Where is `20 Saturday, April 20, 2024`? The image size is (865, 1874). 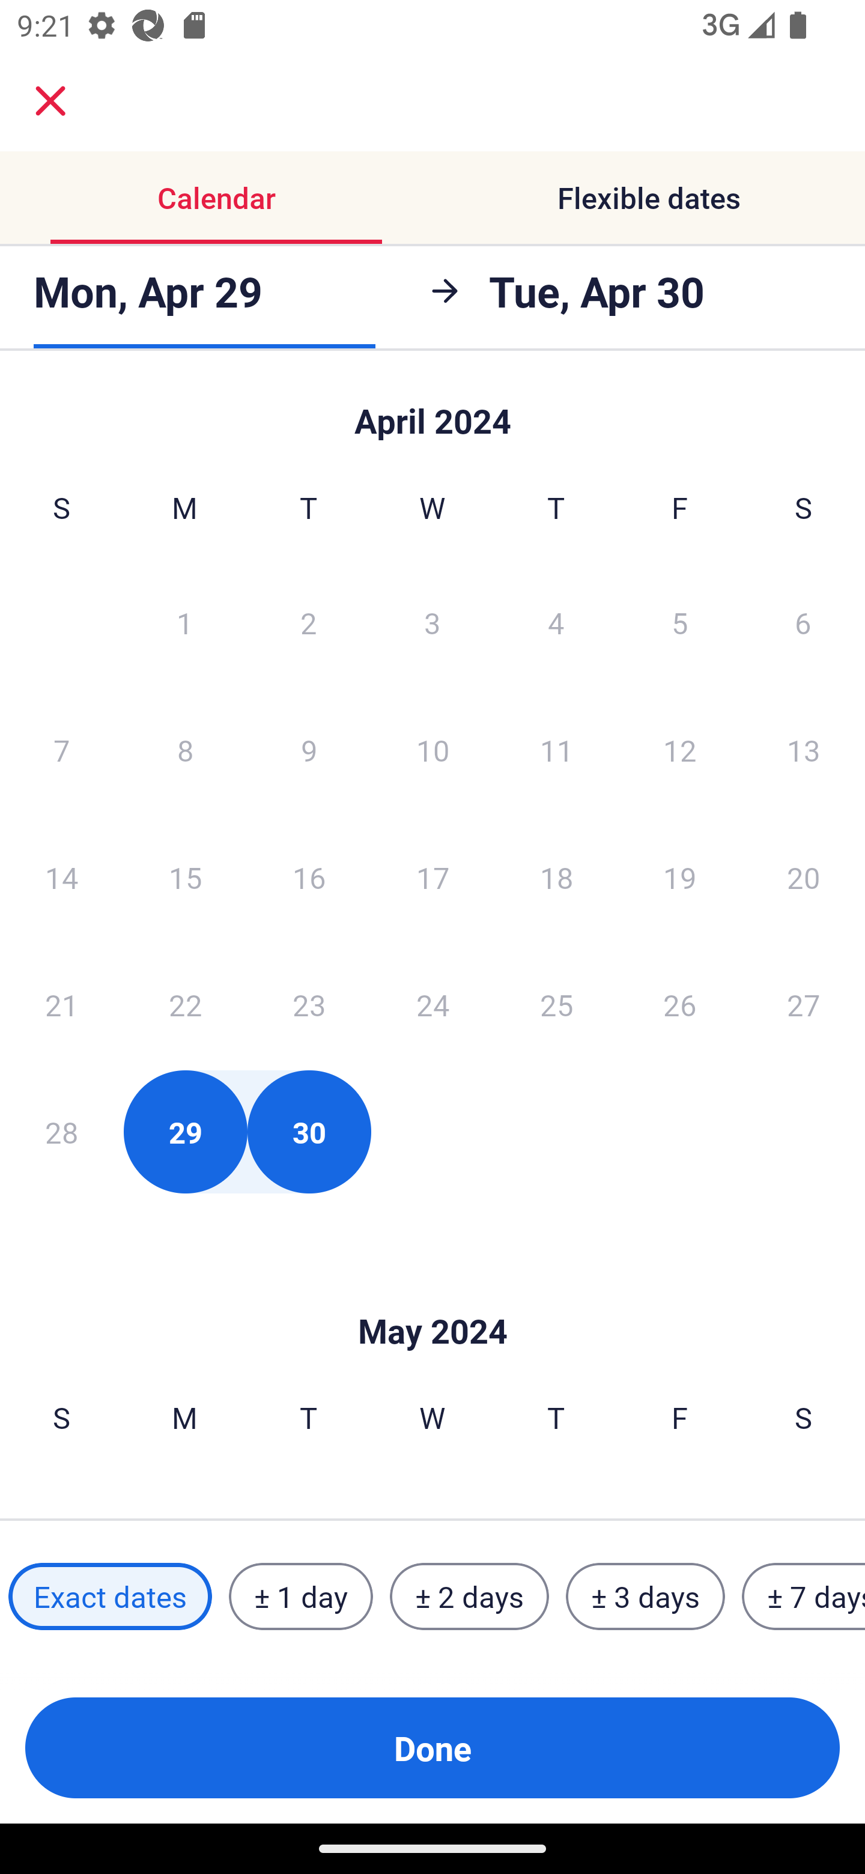 20 Saturday, April 20, 2024 is located at coordinates (804, 877).